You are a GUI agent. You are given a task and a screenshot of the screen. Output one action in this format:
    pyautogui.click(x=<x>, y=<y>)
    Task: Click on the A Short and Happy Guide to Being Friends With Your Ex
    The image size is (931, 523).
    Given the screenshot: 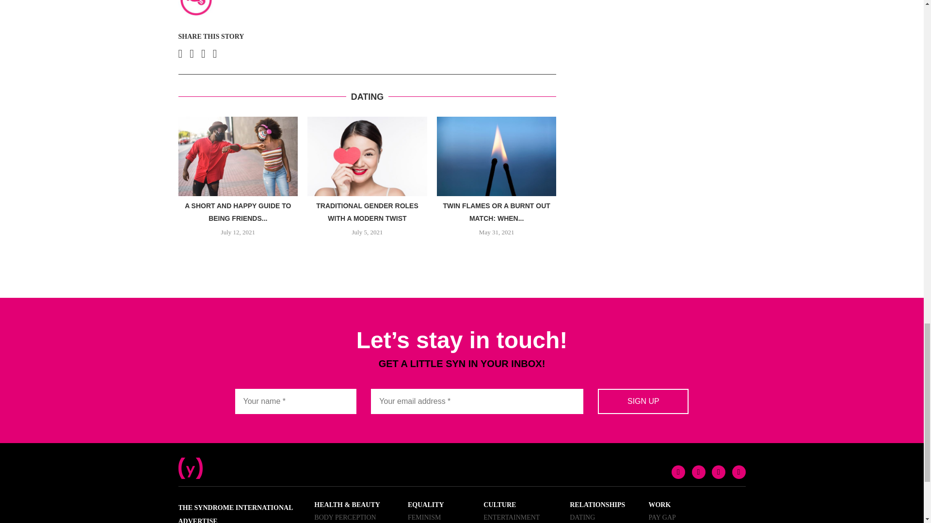 What is the action you would take?
    pyautogui.click(x=238, y=156)
    